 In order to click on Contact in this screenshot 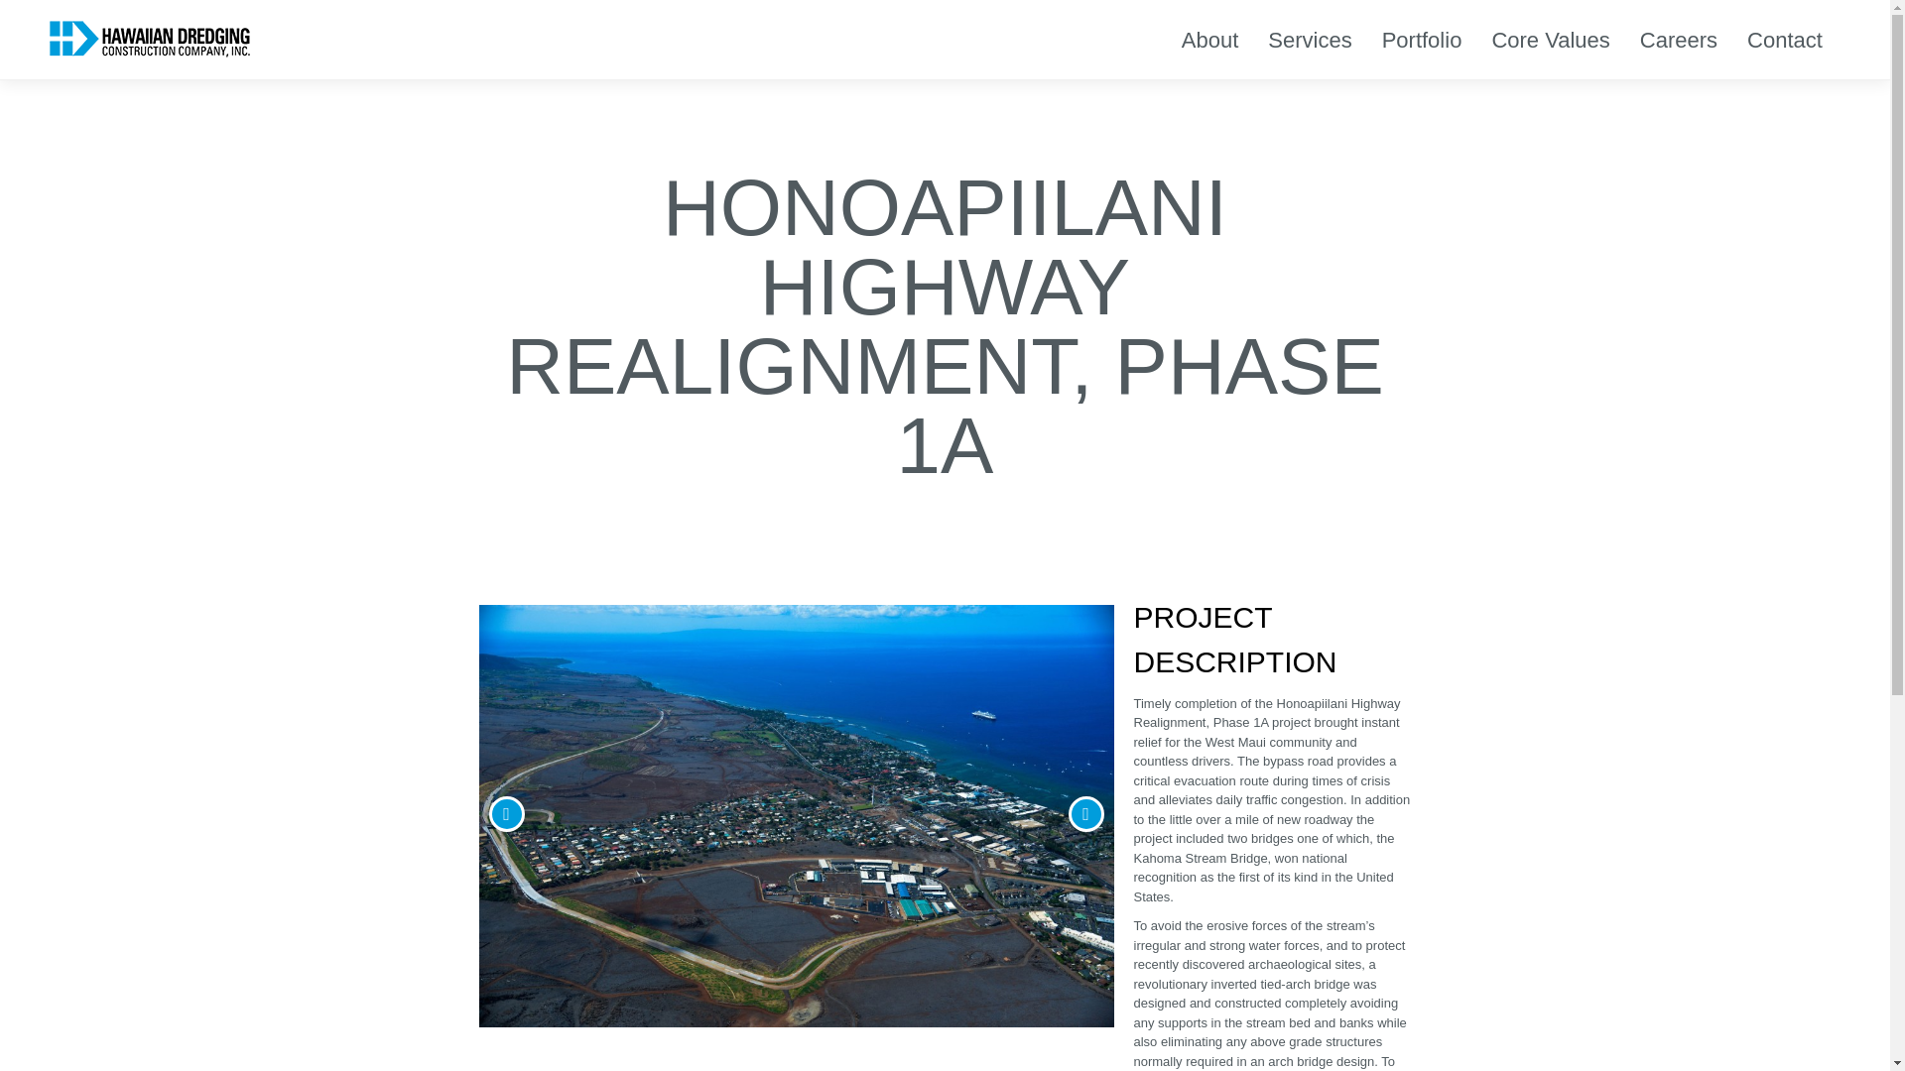, I will do `click(1784, 40)`.